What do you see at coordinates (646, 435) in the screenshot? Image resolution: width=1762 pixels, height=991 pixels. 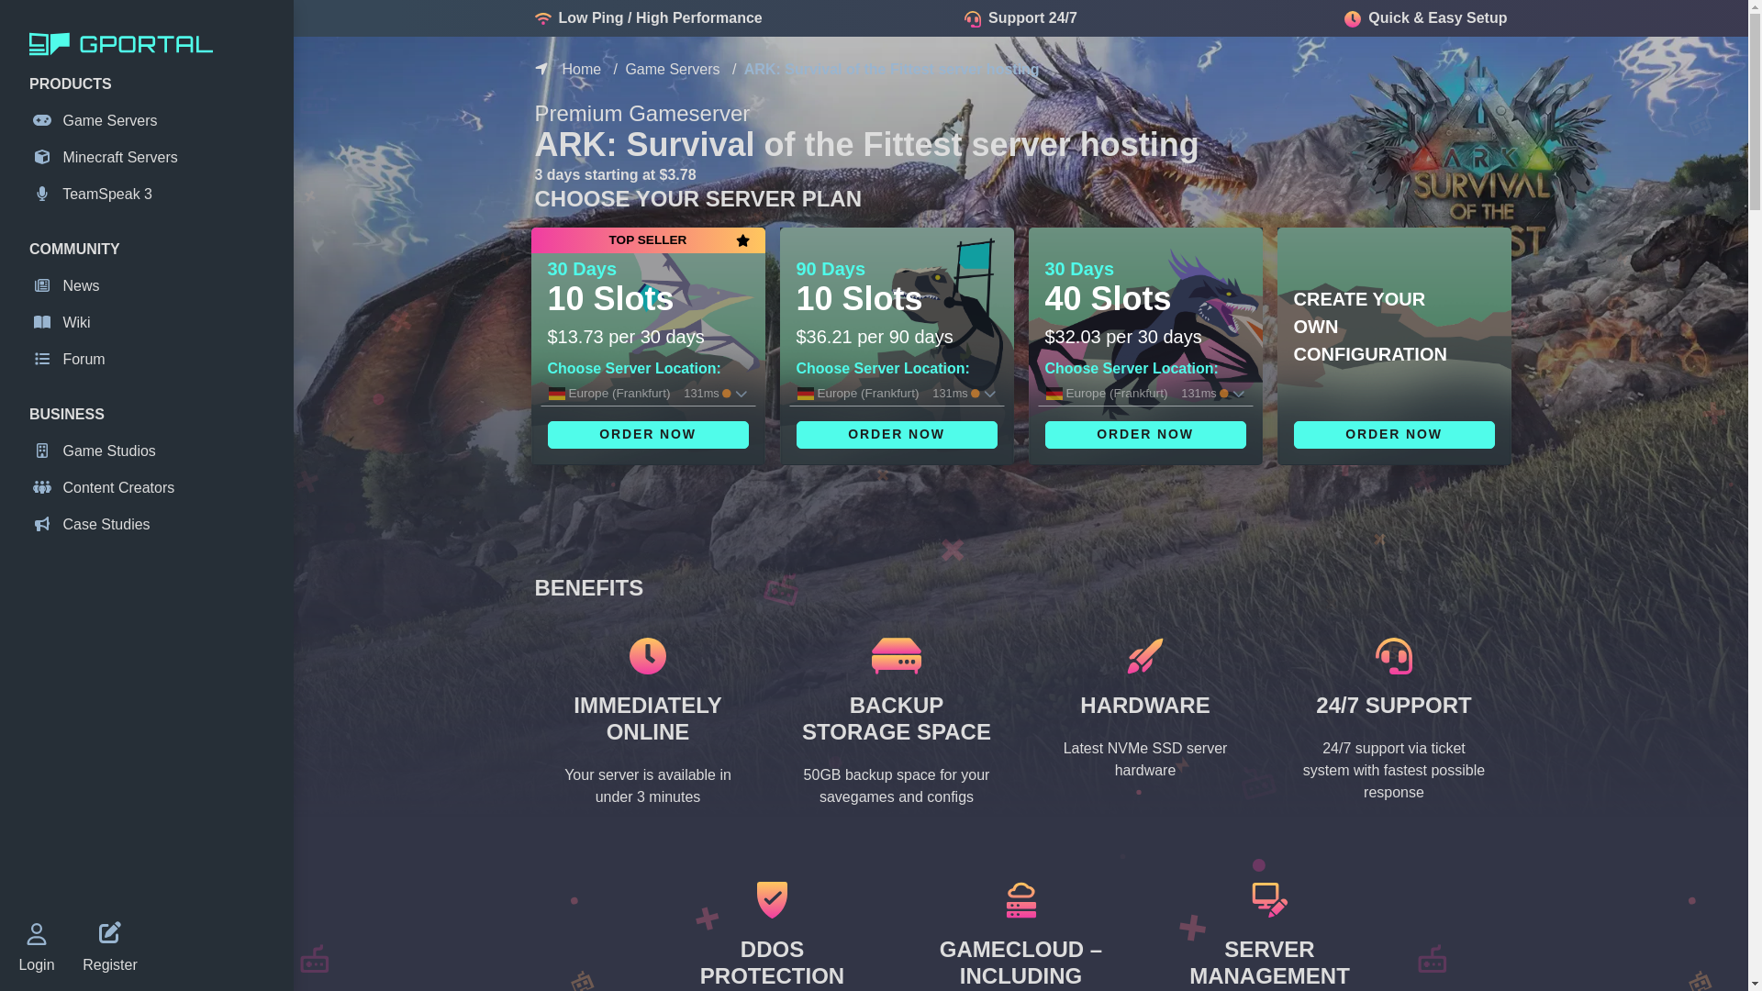 I see `ORDER NOW` at bounding box center [646, 435].